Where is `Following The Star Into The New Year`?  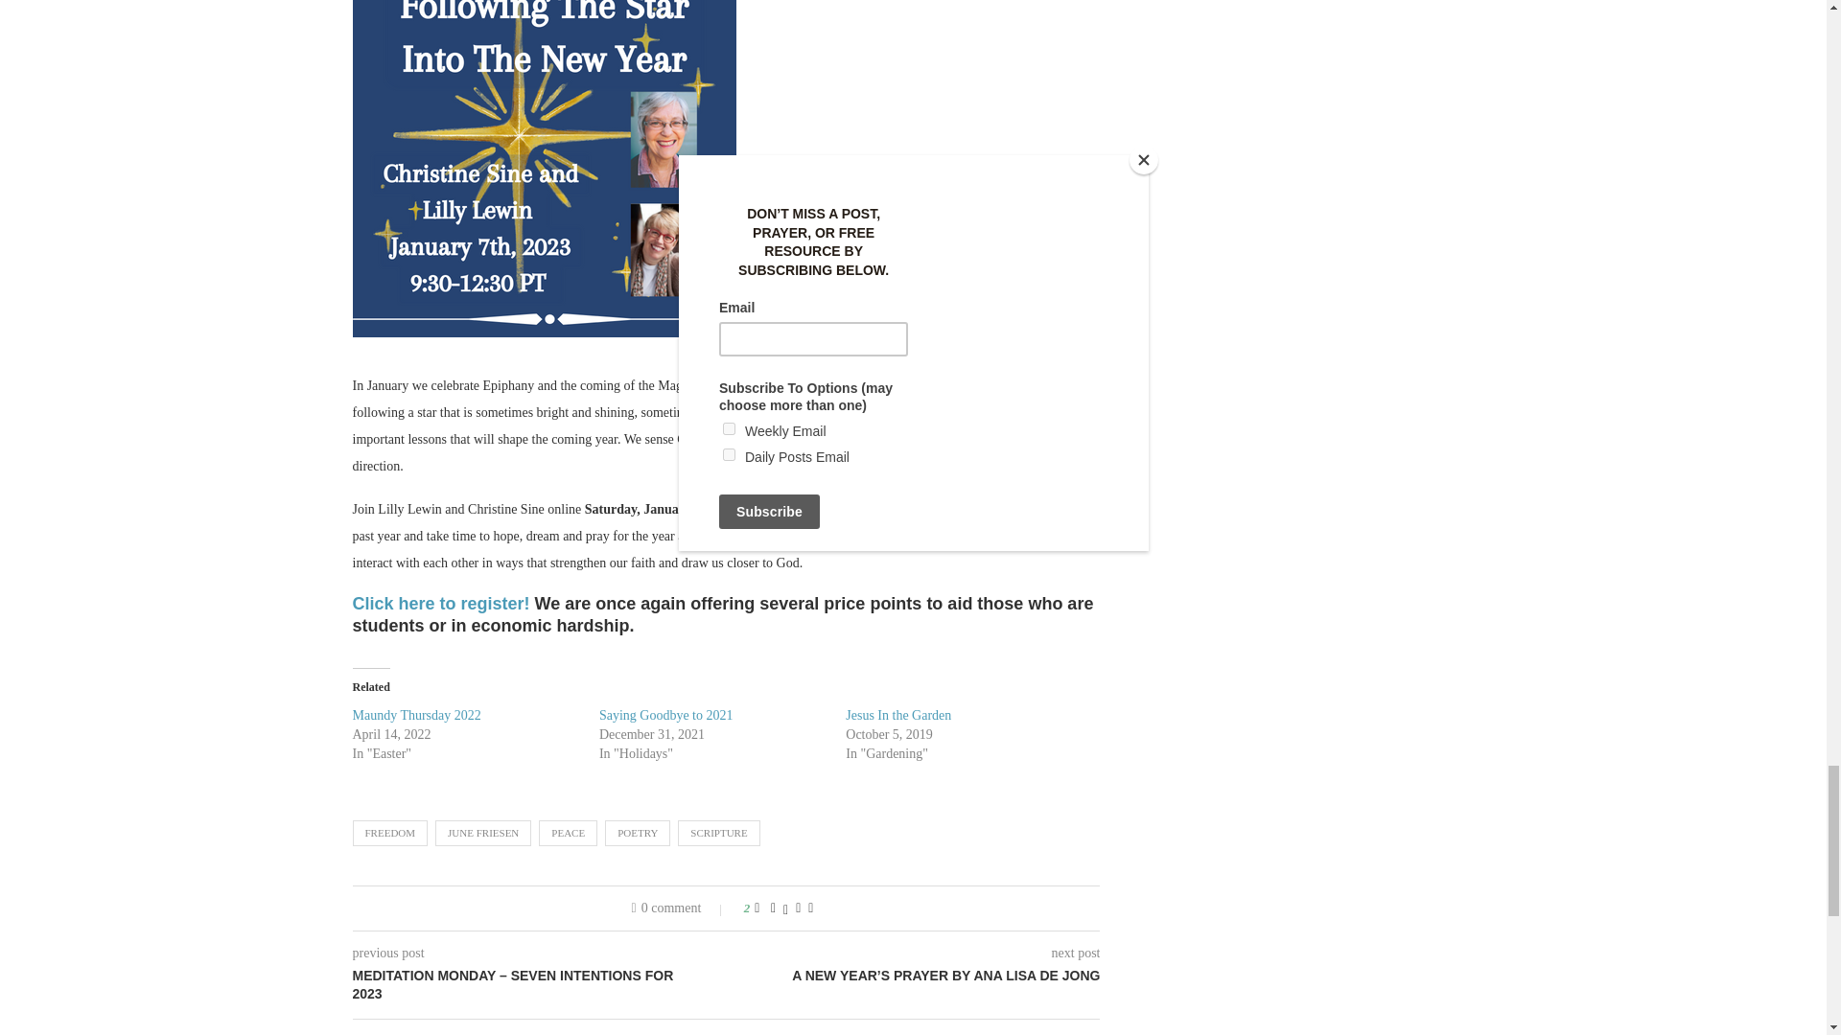
Following The Star Into The New Year is located at coordinates (545, 169).